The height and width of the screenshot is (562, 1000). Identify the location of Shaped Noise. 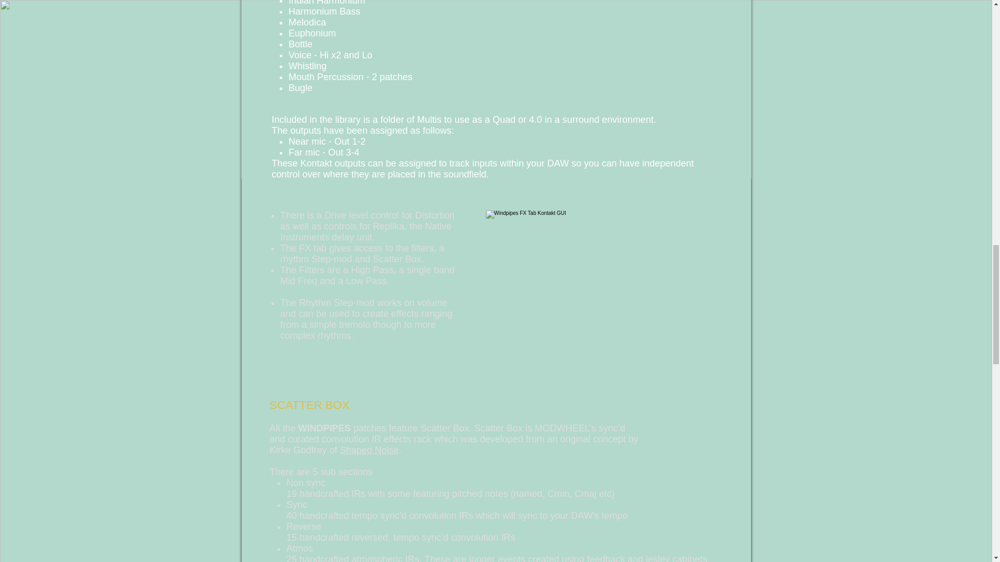
(369, 450).